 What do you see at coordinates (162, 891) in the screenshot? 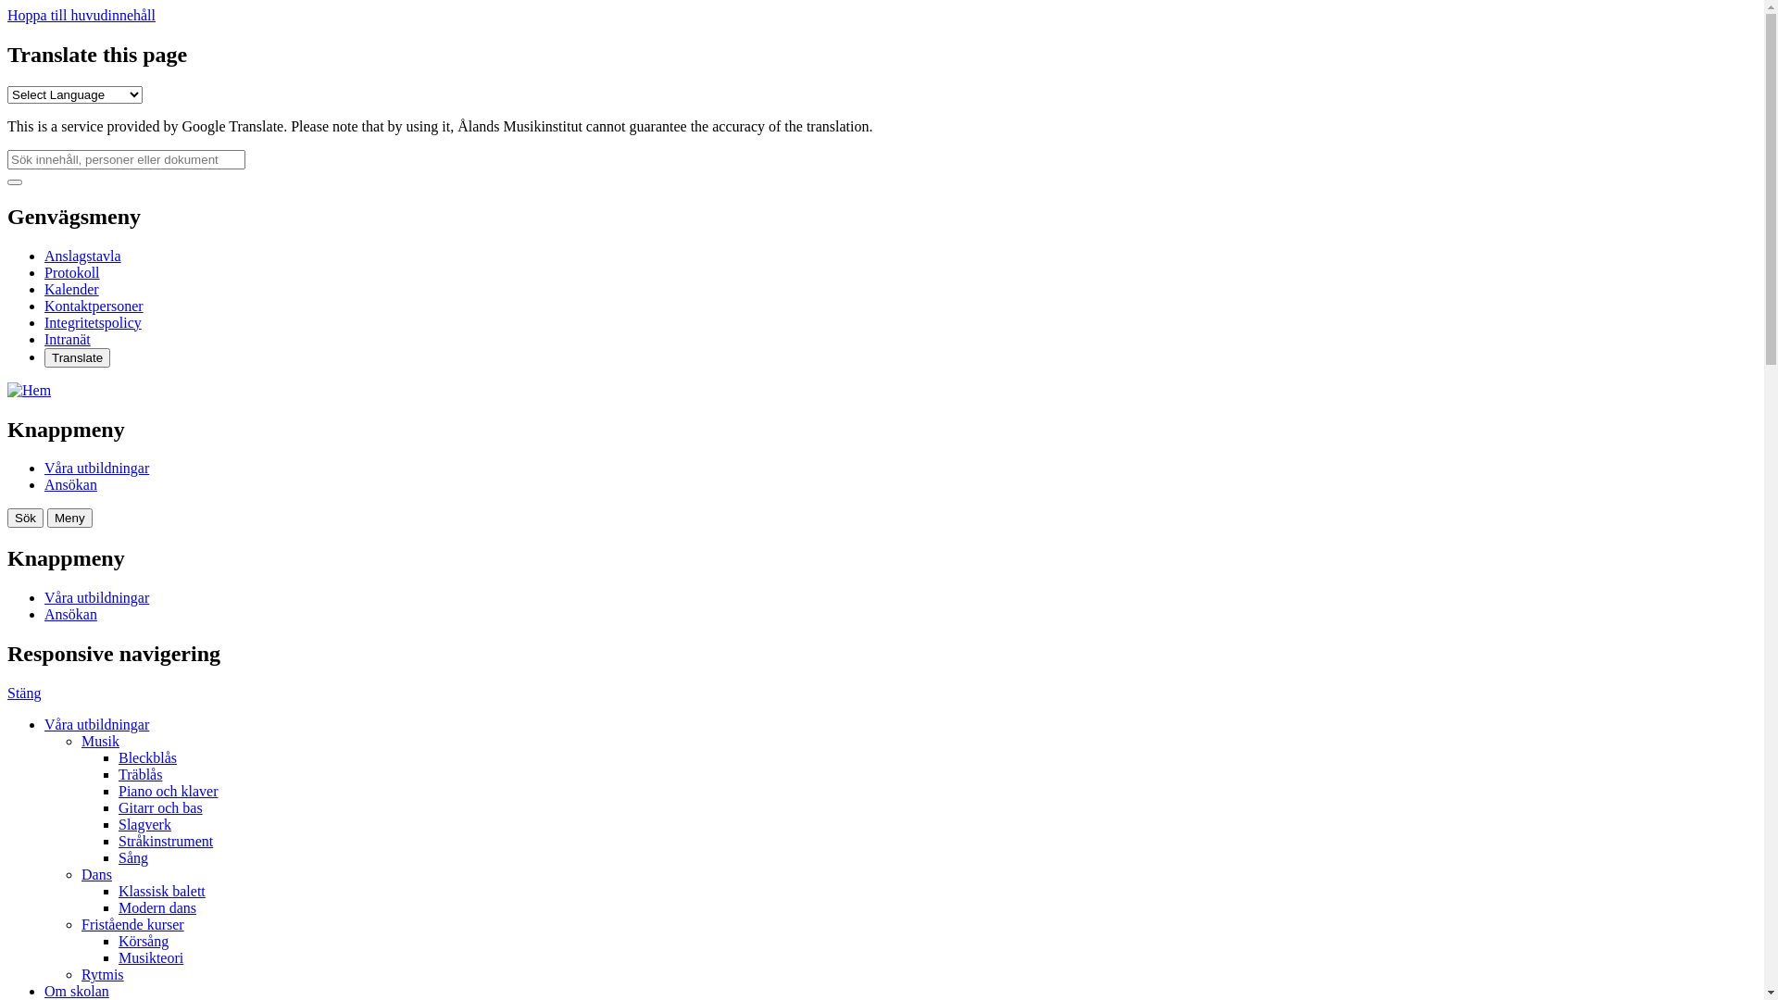
I see `Klassisk balett` at bounding box center [162, 891].